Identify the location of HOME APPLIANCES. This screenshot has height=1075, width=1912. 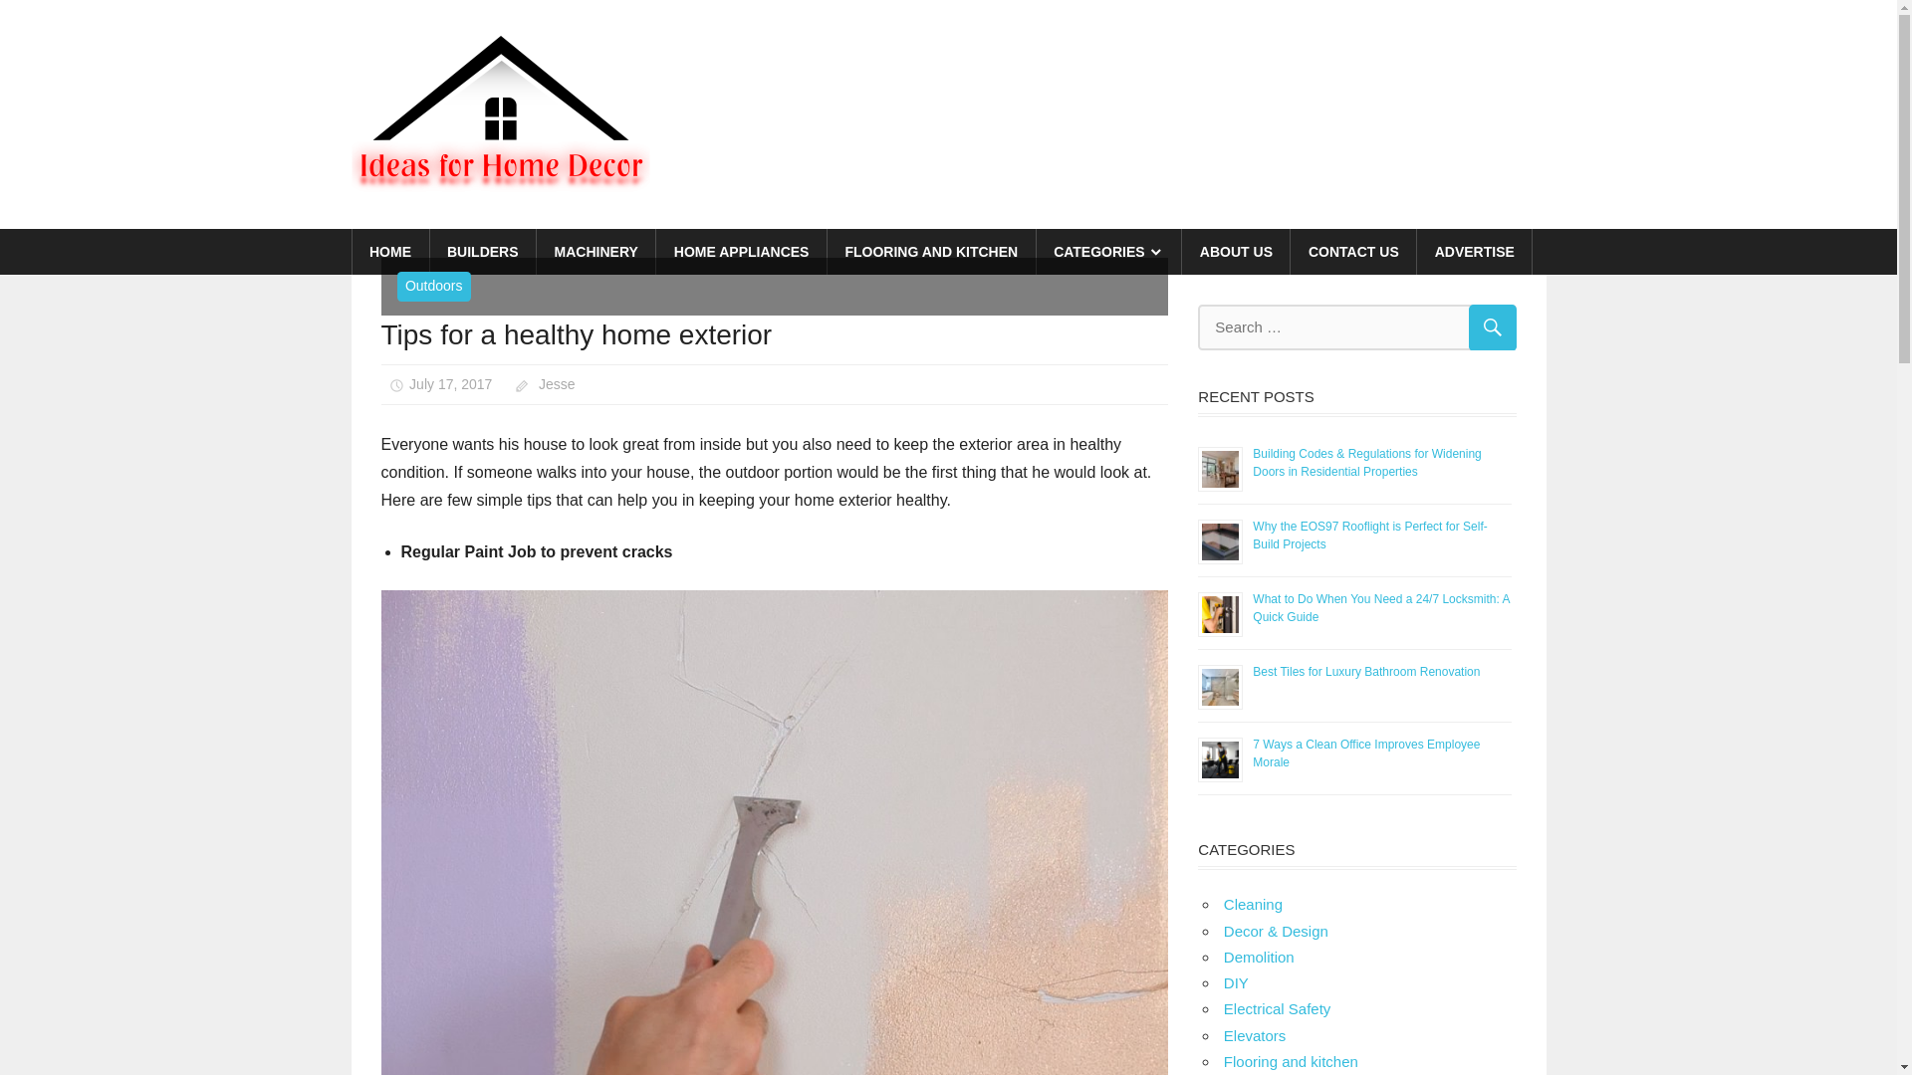
(741, 252).